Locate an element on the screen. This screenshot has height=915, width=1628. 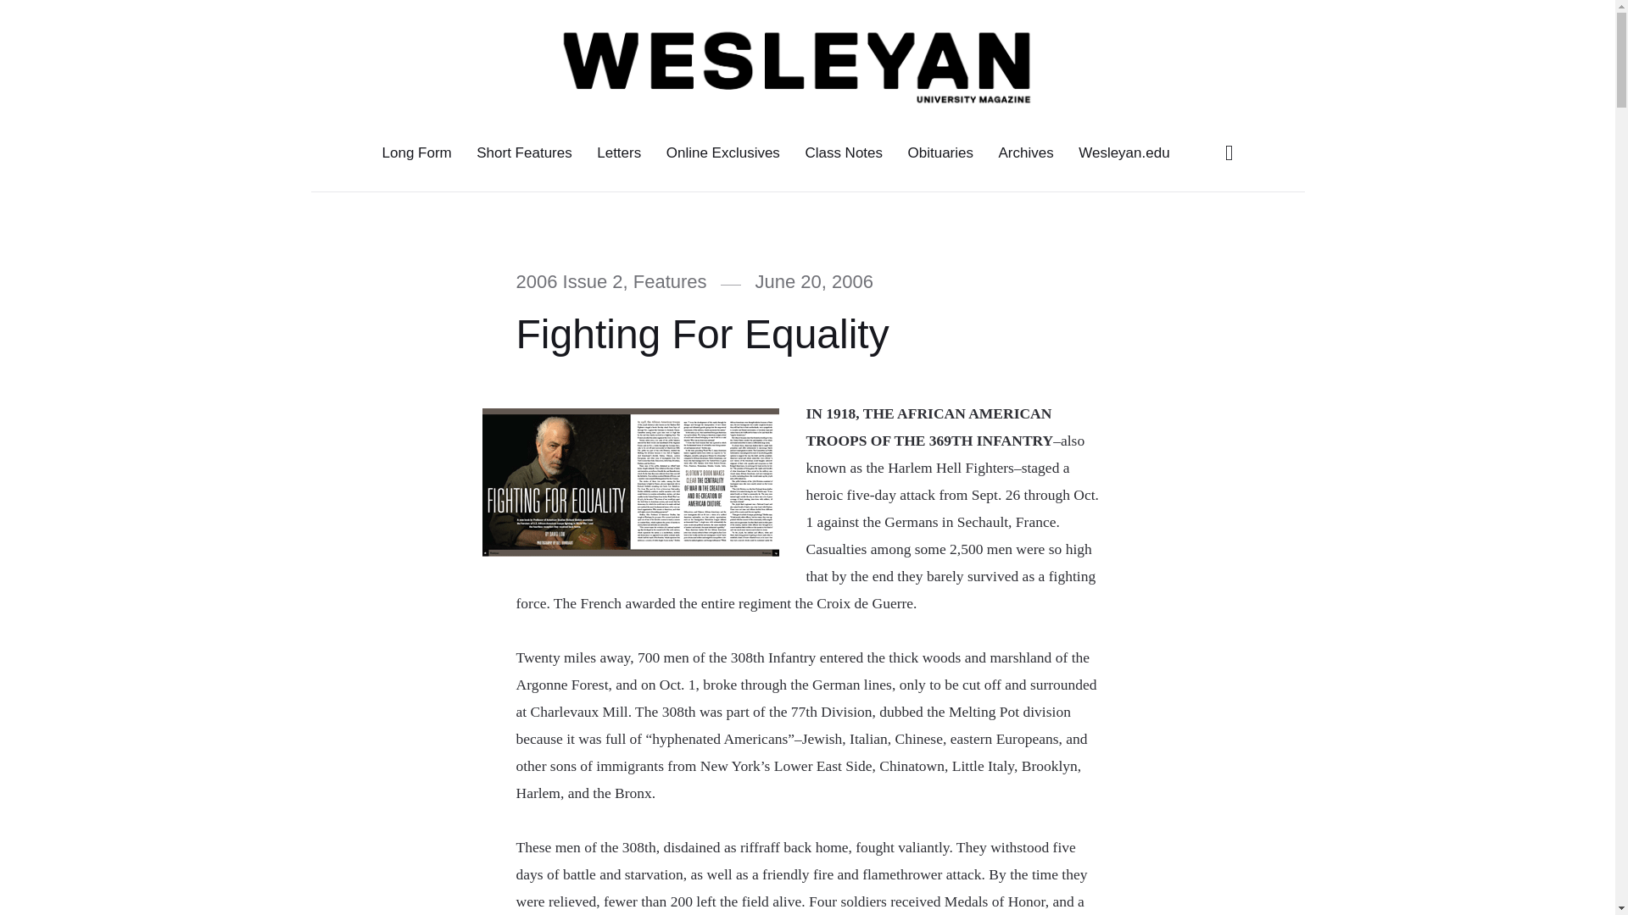
Wesleyan.edu is located at coordinates (1124, 152).